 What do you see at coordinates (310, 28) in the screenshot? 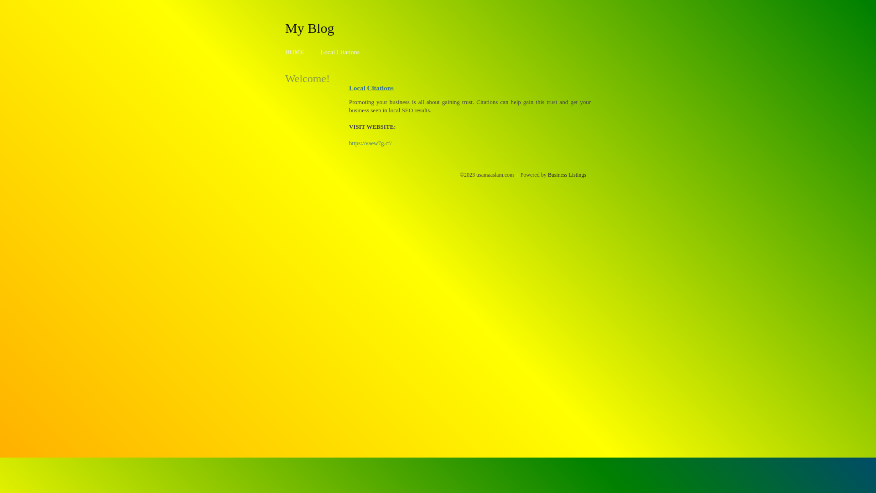
I see `My Blog` at bounding box center [310, 28].